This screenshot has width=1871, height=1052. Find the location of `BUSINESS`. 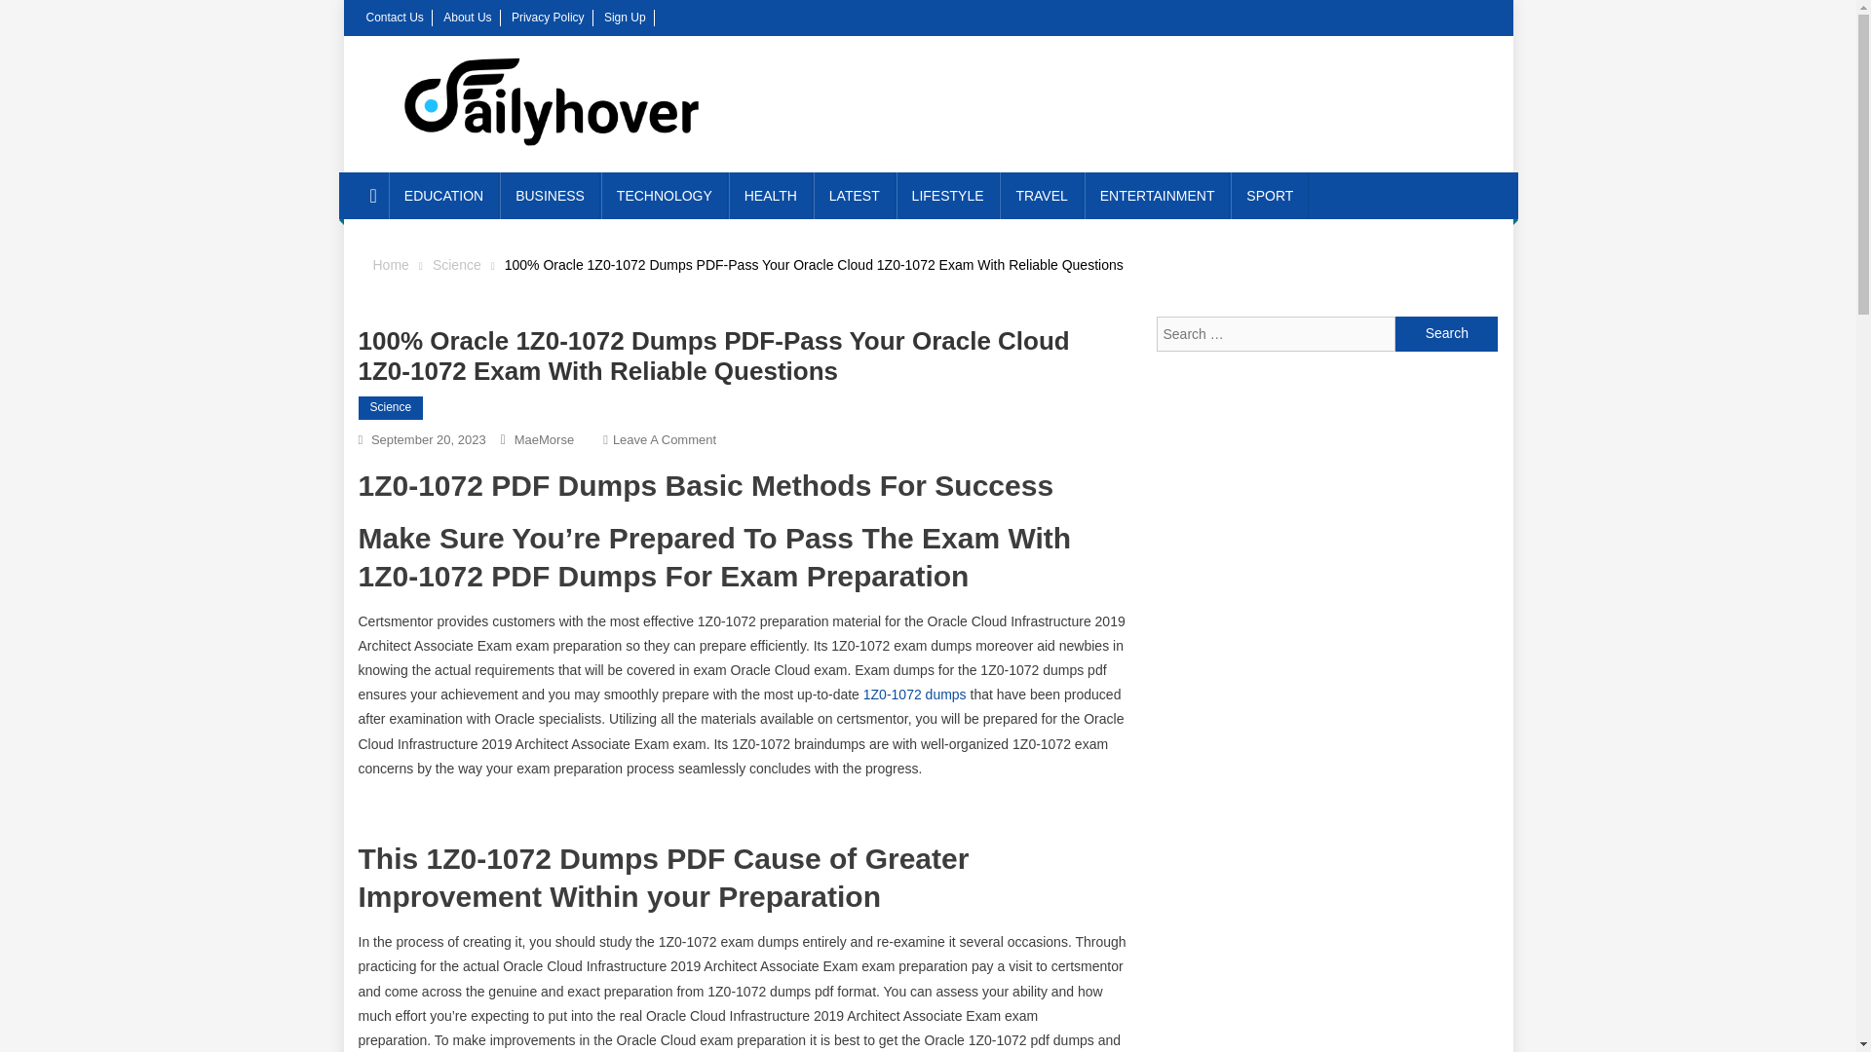

BUSINESS is located at coordinates (550, 195).